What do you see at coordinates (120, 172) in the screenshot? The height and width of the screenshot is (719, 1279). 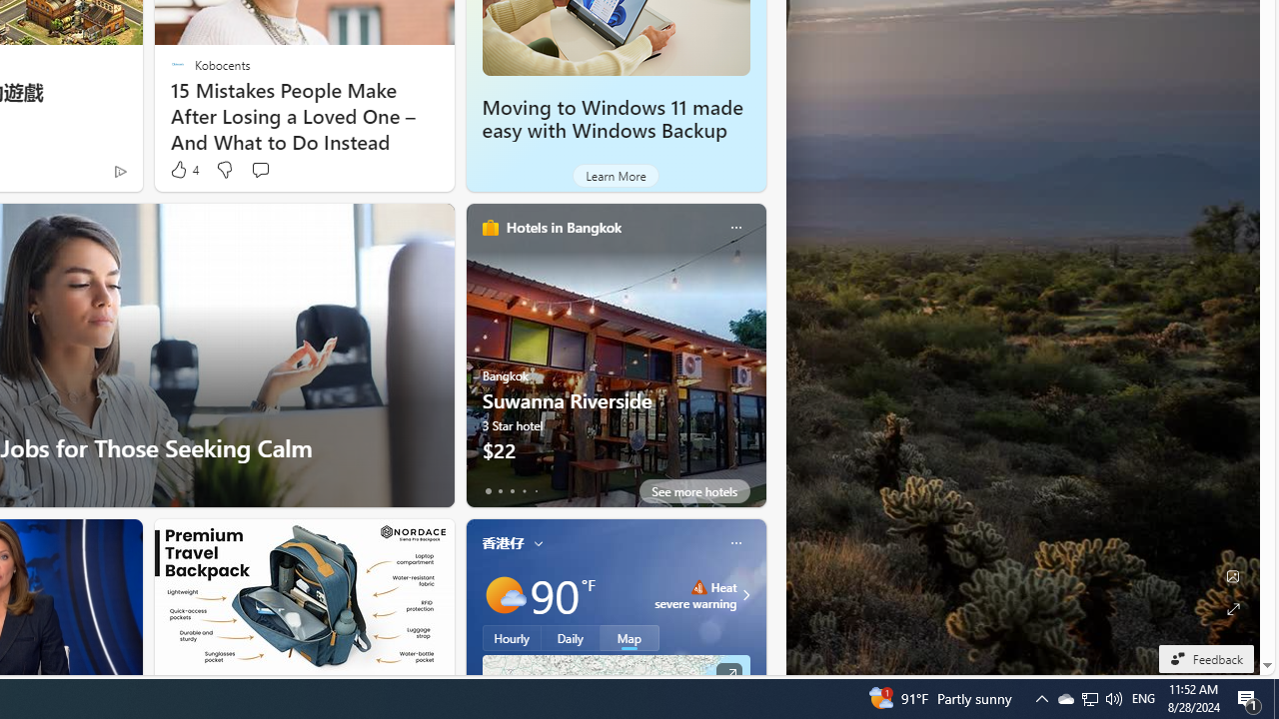 I see `Ad Choice` at bounding box center [120, 172].